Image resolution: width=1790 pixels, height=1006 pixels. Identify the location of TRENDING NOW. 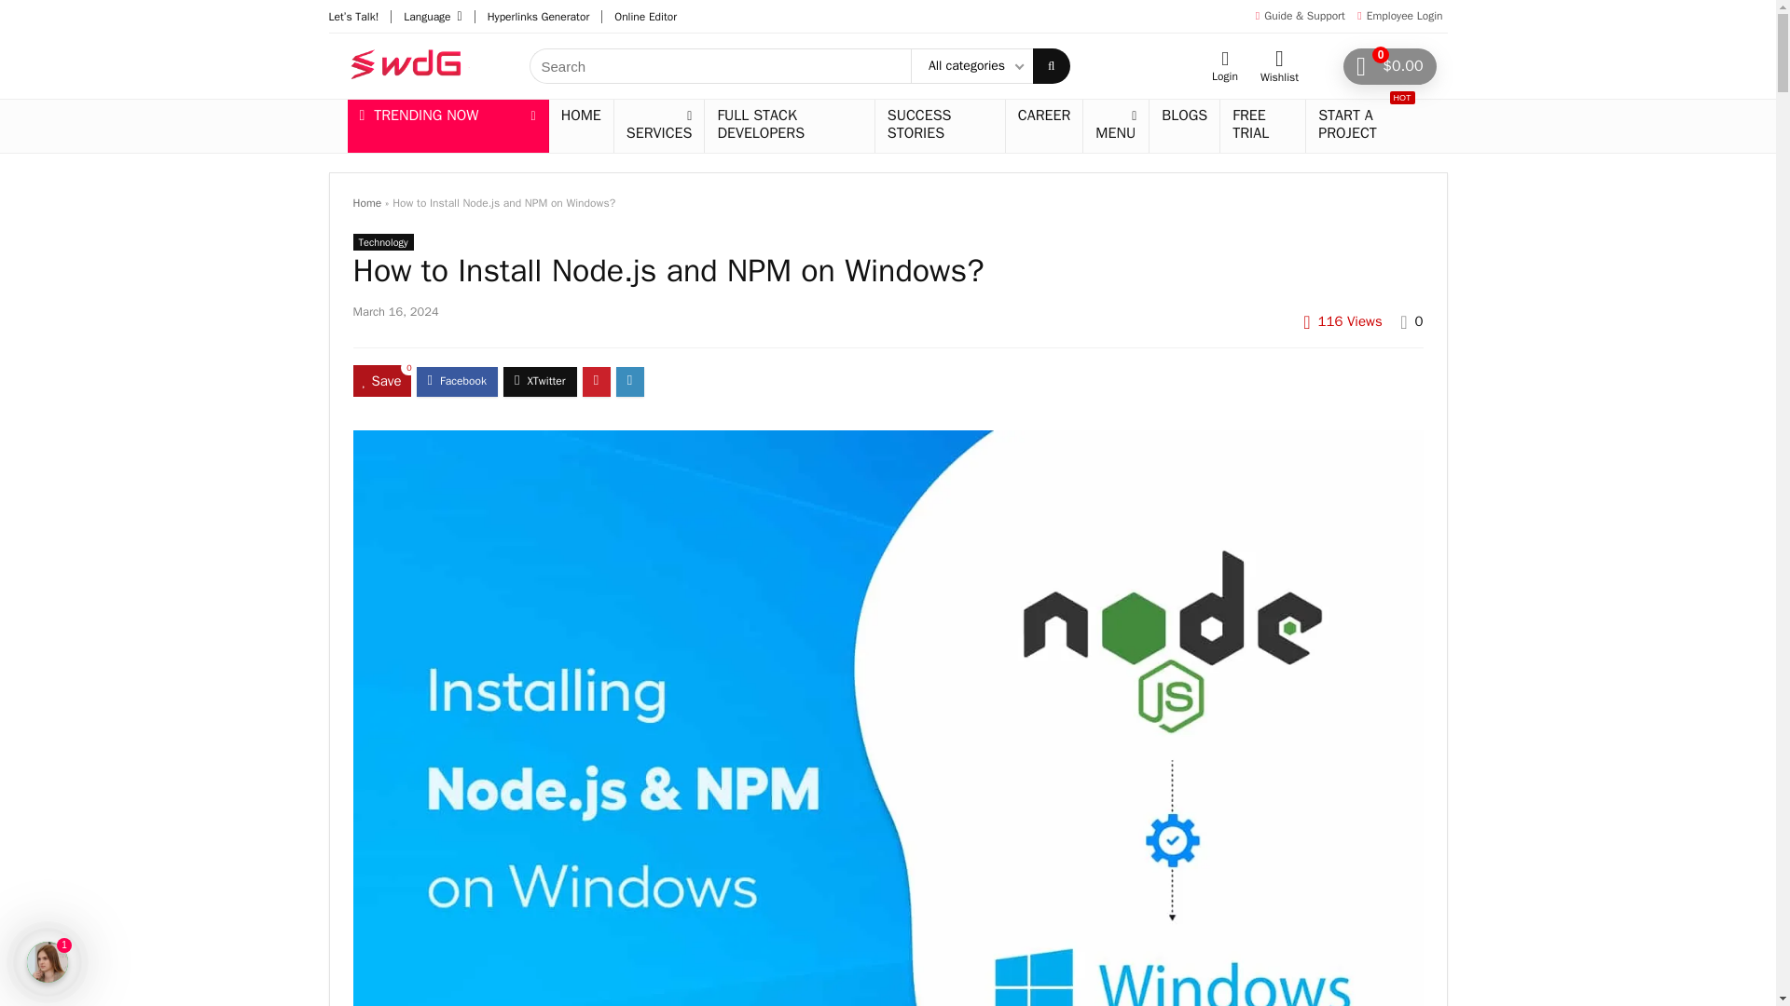
(447, 116).